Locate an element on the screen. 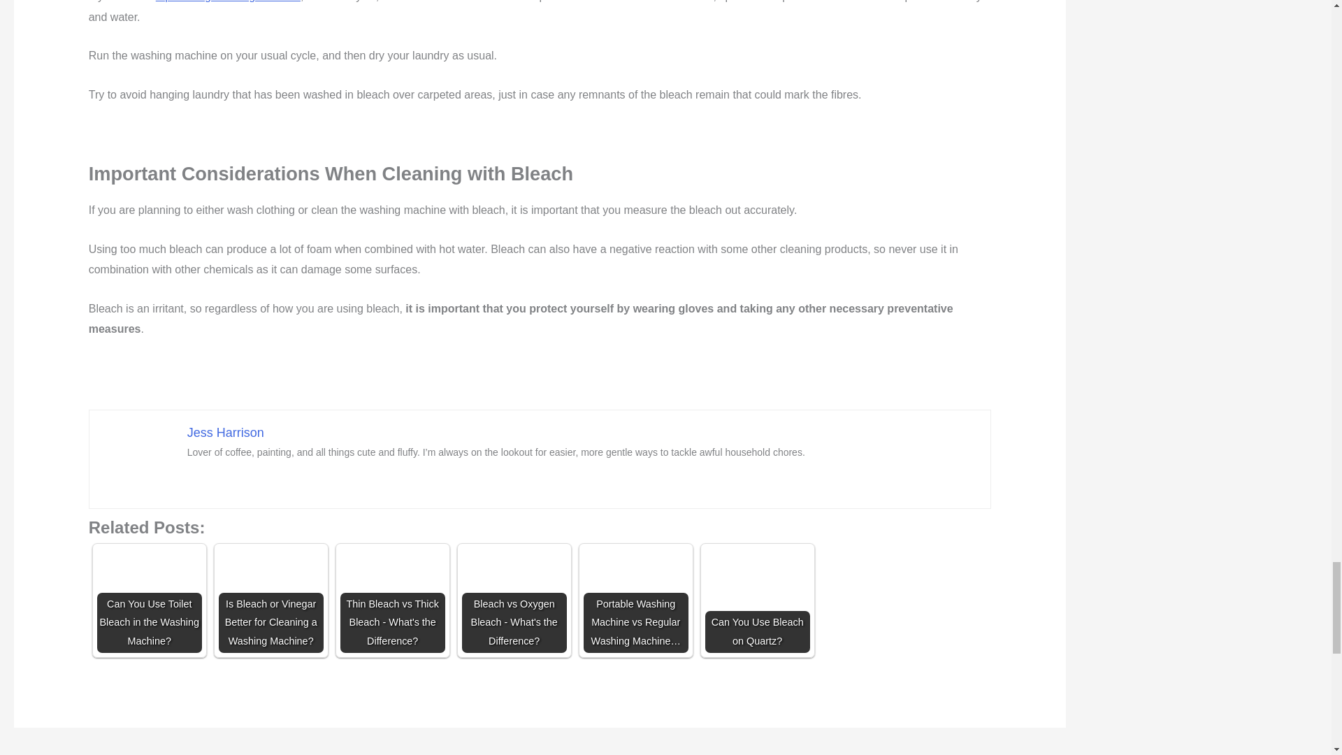  top-loading washing machine is located at coordinates (228, 1).